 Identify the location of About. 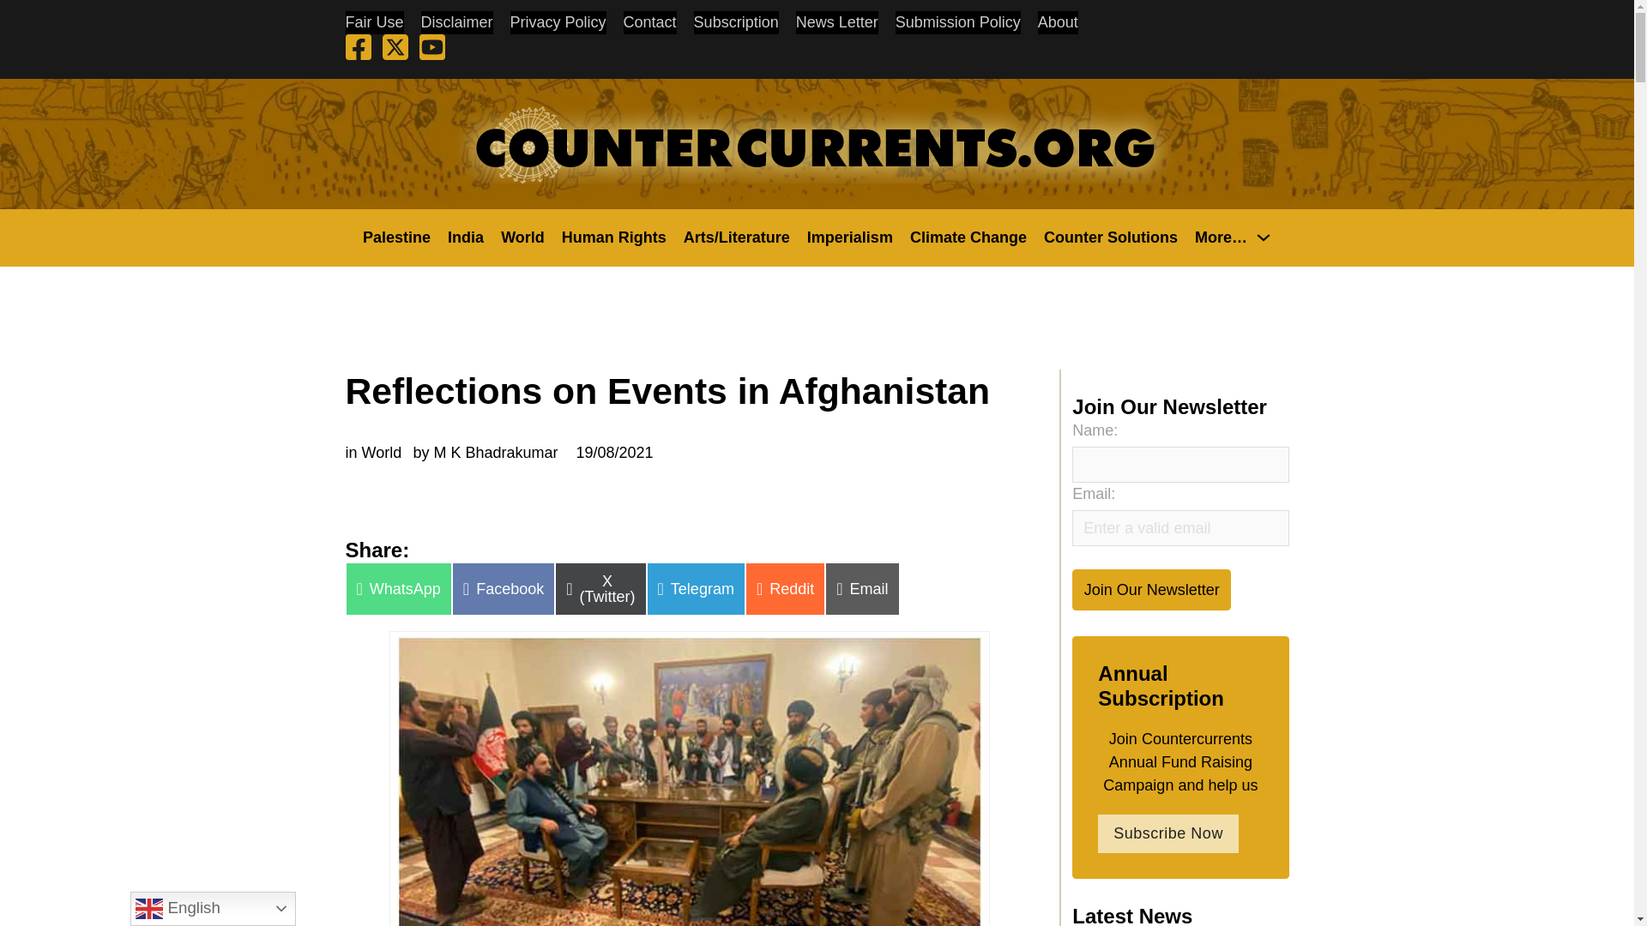
(1058, 22).